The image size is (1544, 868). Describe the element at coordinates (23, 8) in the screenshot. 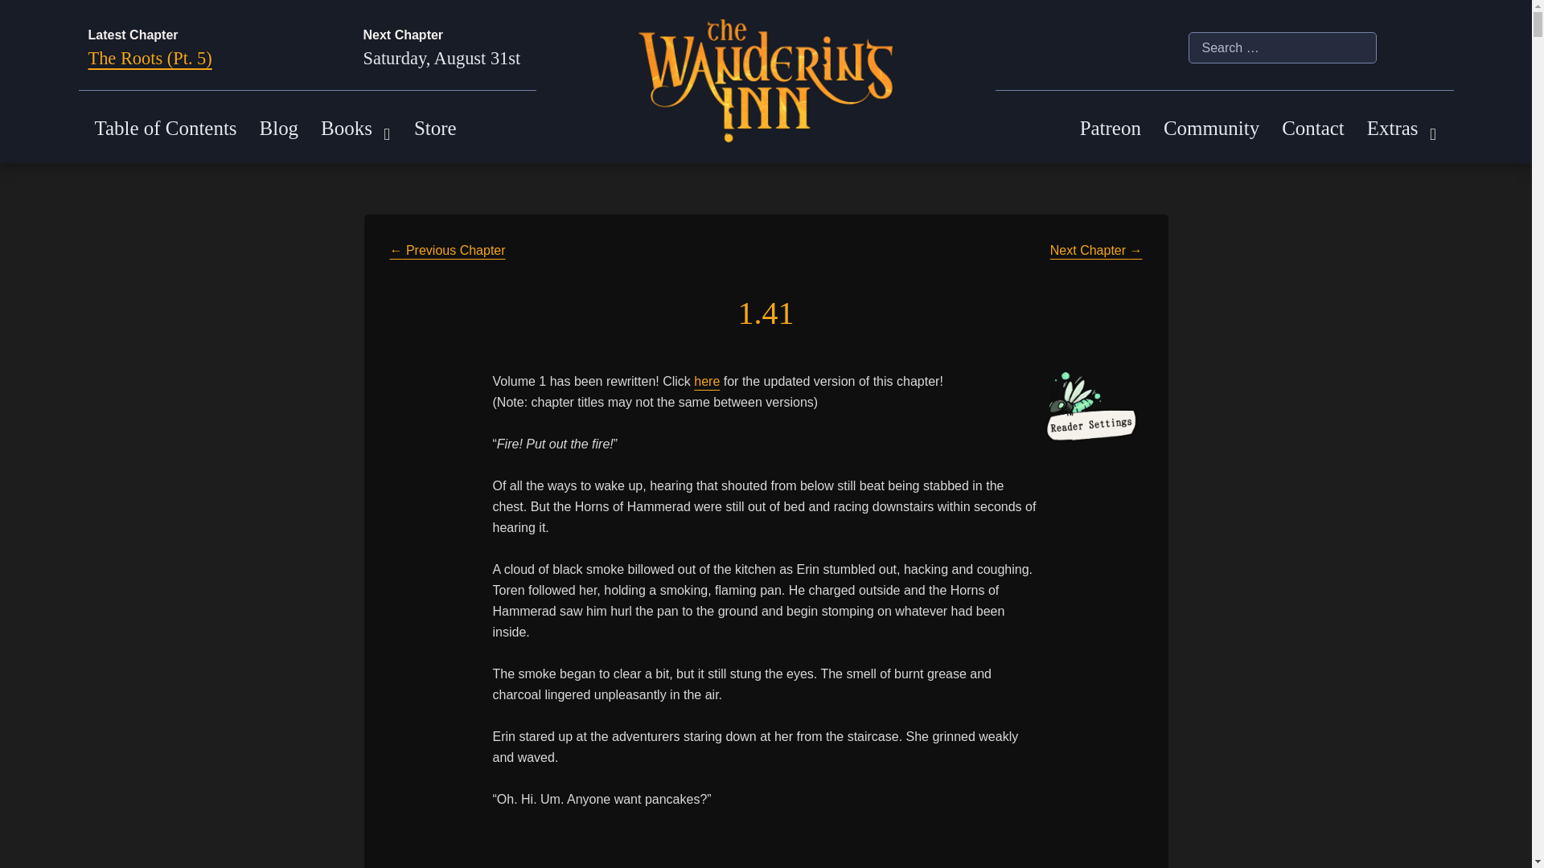

I see `Search` at that location.